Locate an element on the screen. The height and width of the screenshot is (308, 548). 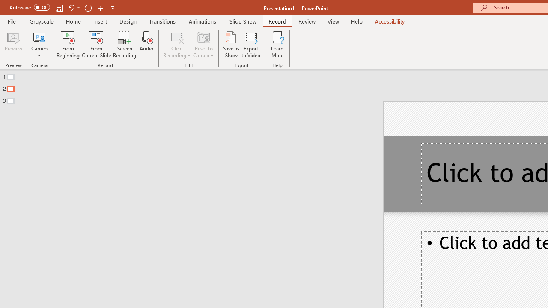
Audio is located at coordinates (146, 44).